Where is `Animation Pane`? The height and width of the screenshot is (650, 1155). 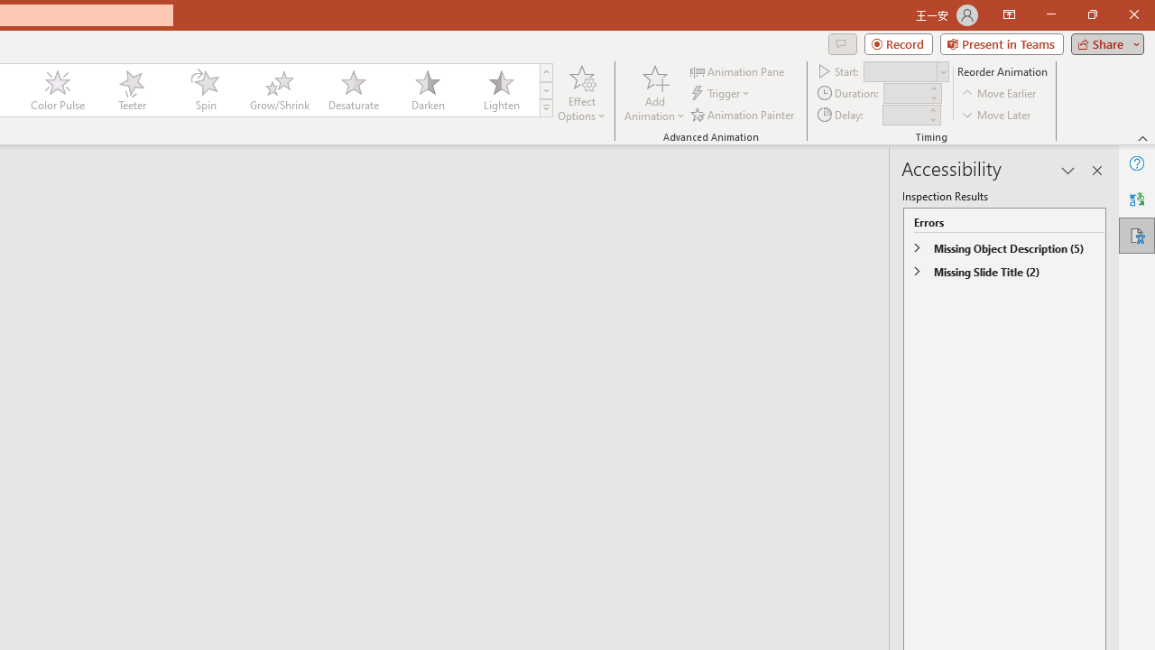
Animation Pane is located at coordinates (738, 70).